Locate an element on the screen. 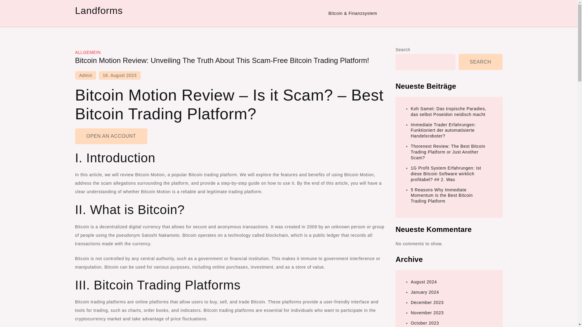 Image resolution: width=582 pixels, height=327 pixels. October 2023 is located at coordinates (425, 323).